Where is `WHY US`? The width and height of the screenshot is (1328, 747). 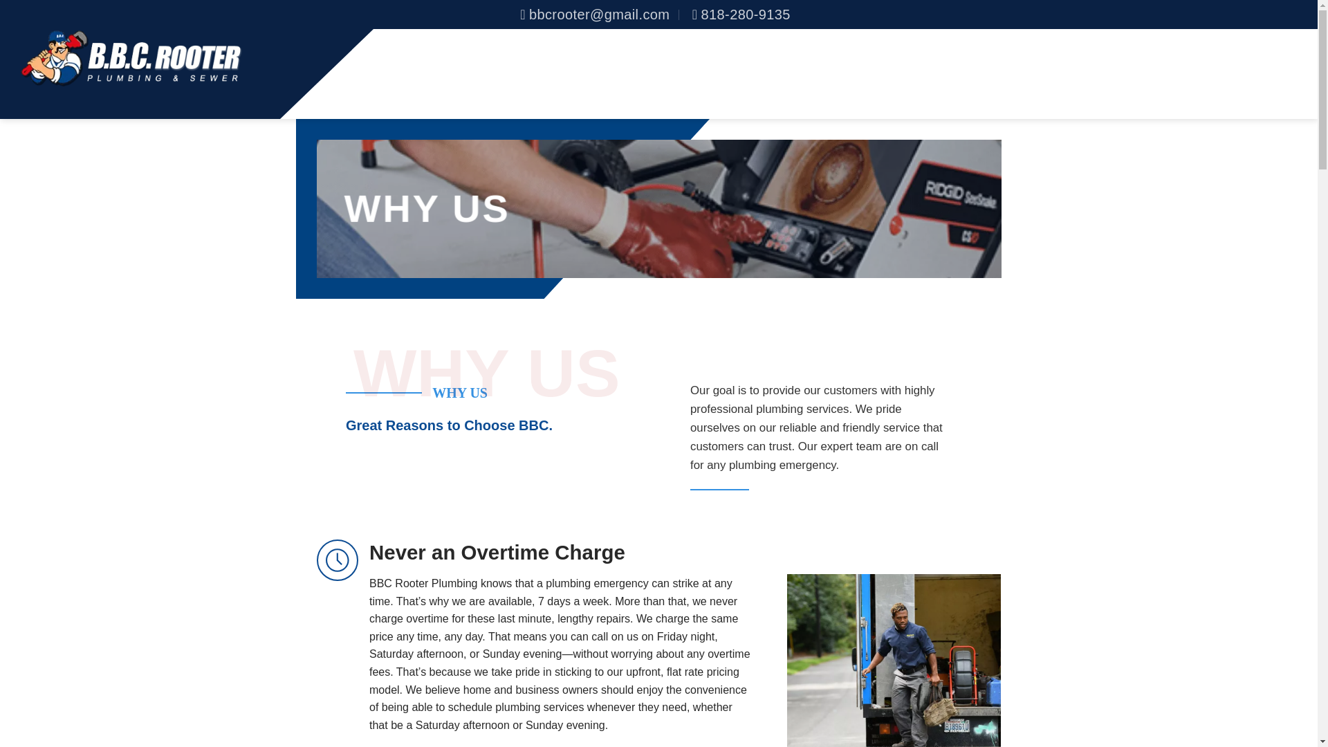 WHY US is located at coordinates (981, 73).